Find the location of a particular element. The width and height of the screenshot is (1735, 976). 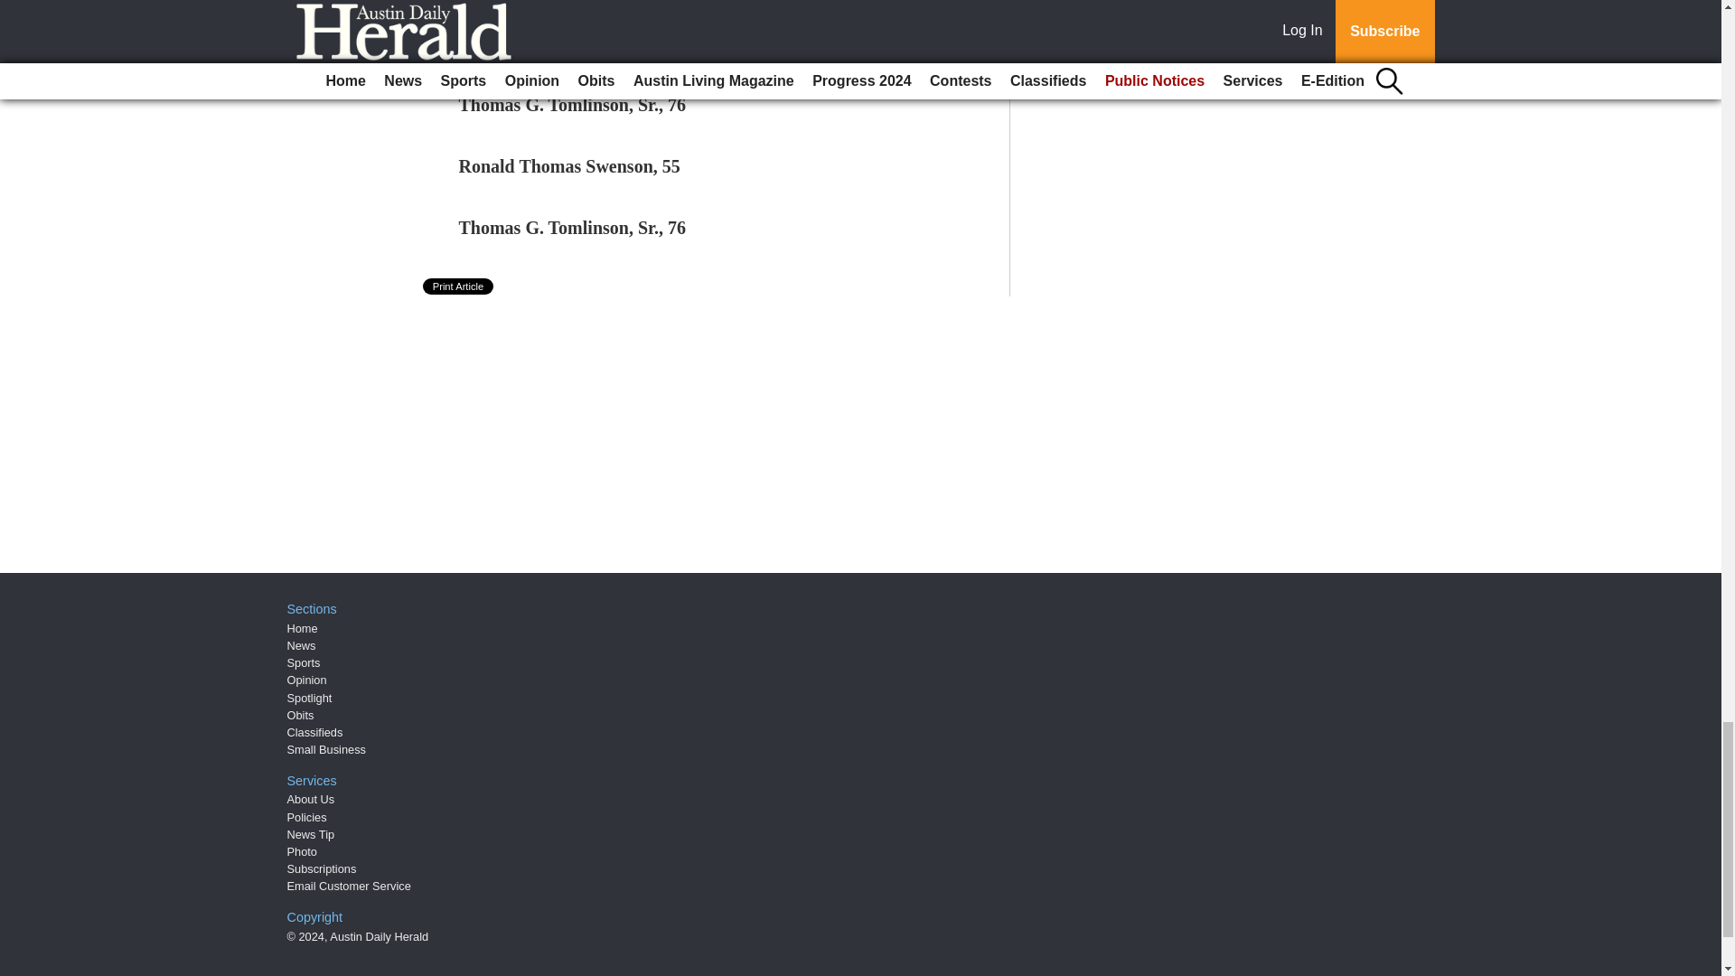

054843-F1 is located at coordinates (499, 43).